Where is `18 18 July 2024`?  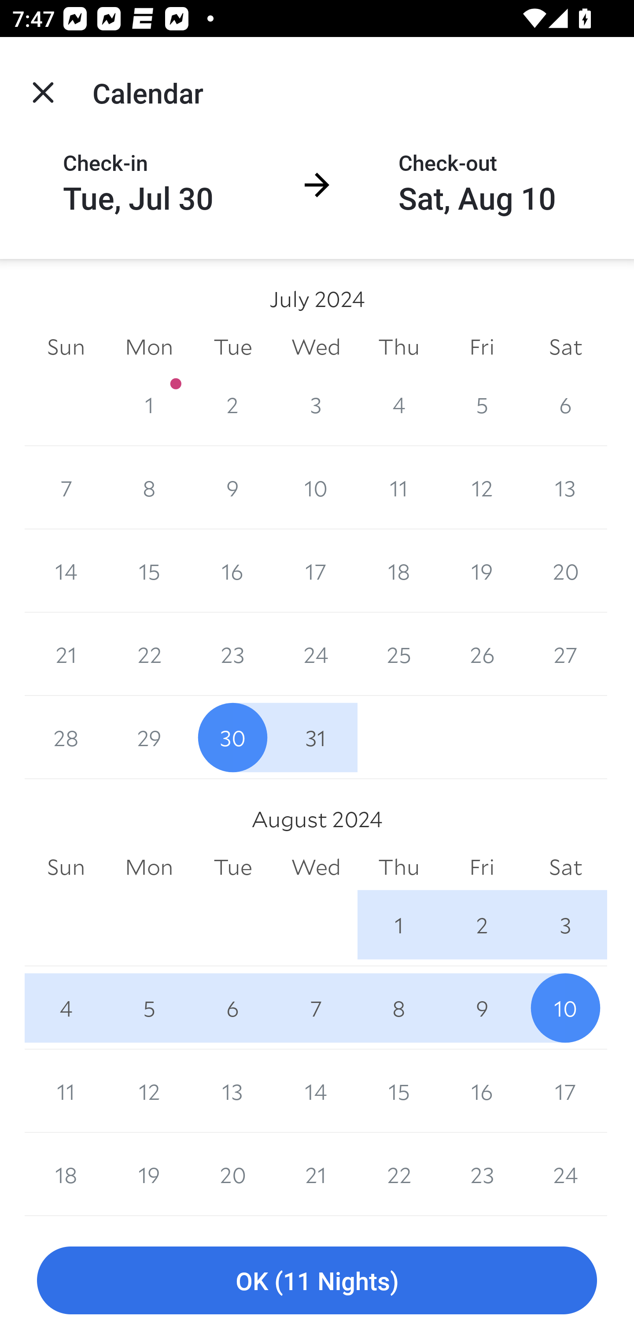 18 18 July 2024 is located at coordinates (399, 571).